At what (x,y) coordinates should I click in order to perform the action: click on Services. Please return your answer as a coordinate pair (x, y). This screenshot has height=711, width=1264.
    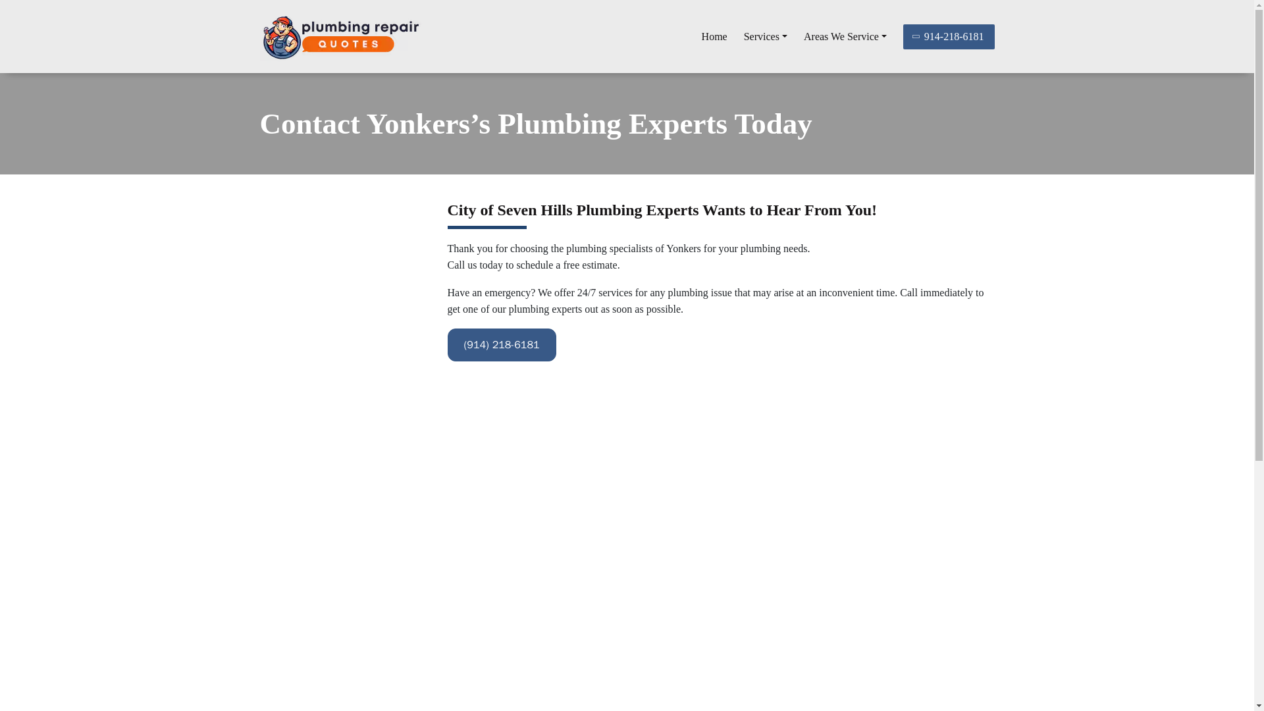
    Looking at the image, I should click on (766, 36).